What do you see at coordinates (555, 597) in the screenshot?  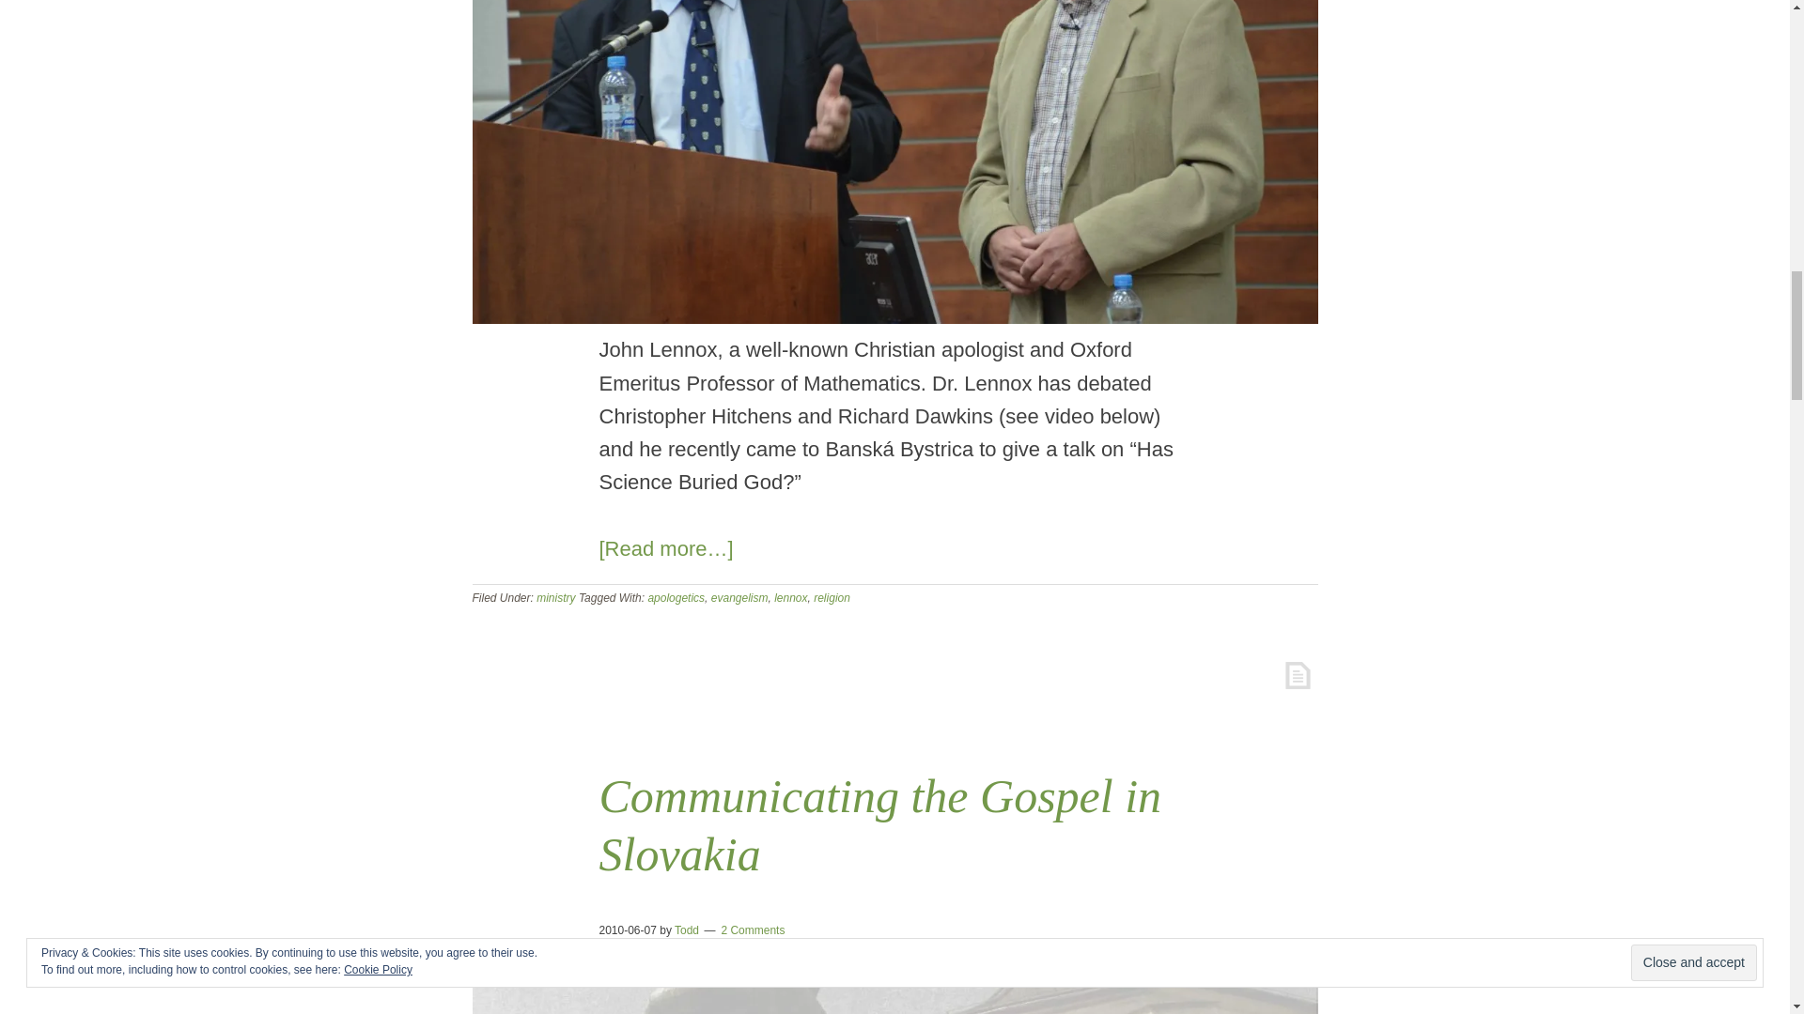 I see `ministry` at bounding box center [555, 597].